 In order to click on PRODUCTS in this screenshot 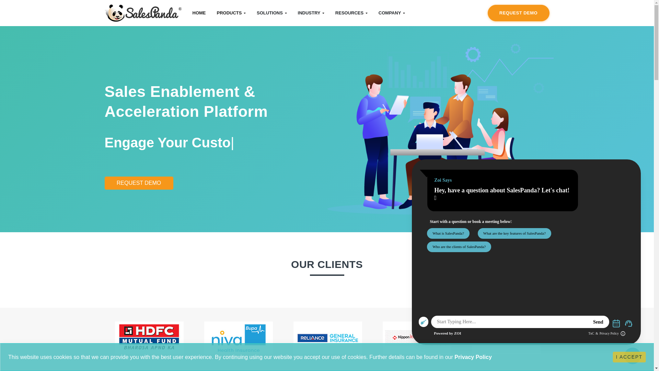, I will do `click(231, 13)`.